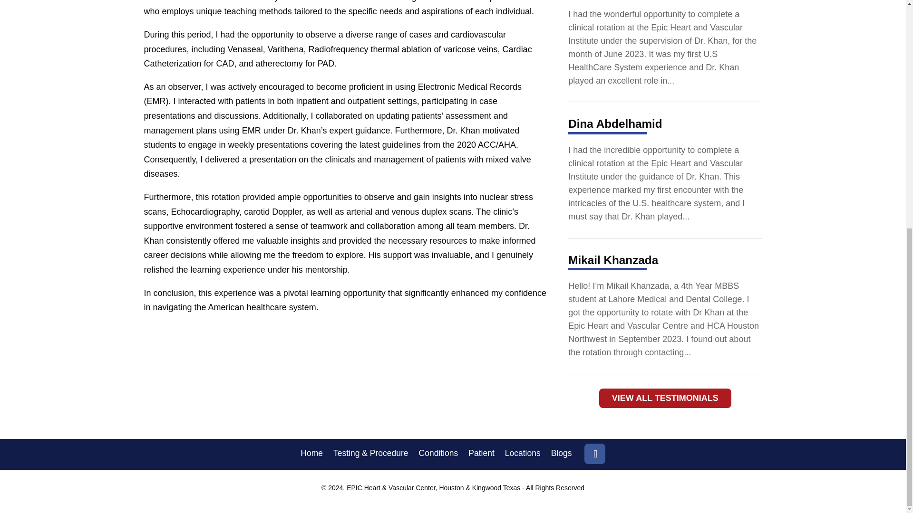 The image size is (913, 513). What do you see at coordinates (522, 455) in the screenshot?
I see `Locations` at bounding box center [522, 455].